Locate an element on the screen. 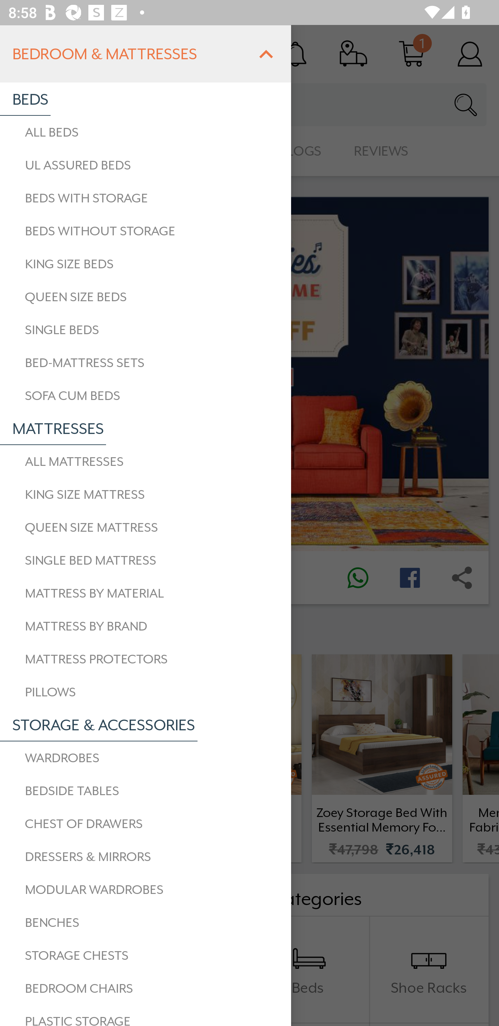  STORAGE CHESTS is located at coordinates (146, 956).